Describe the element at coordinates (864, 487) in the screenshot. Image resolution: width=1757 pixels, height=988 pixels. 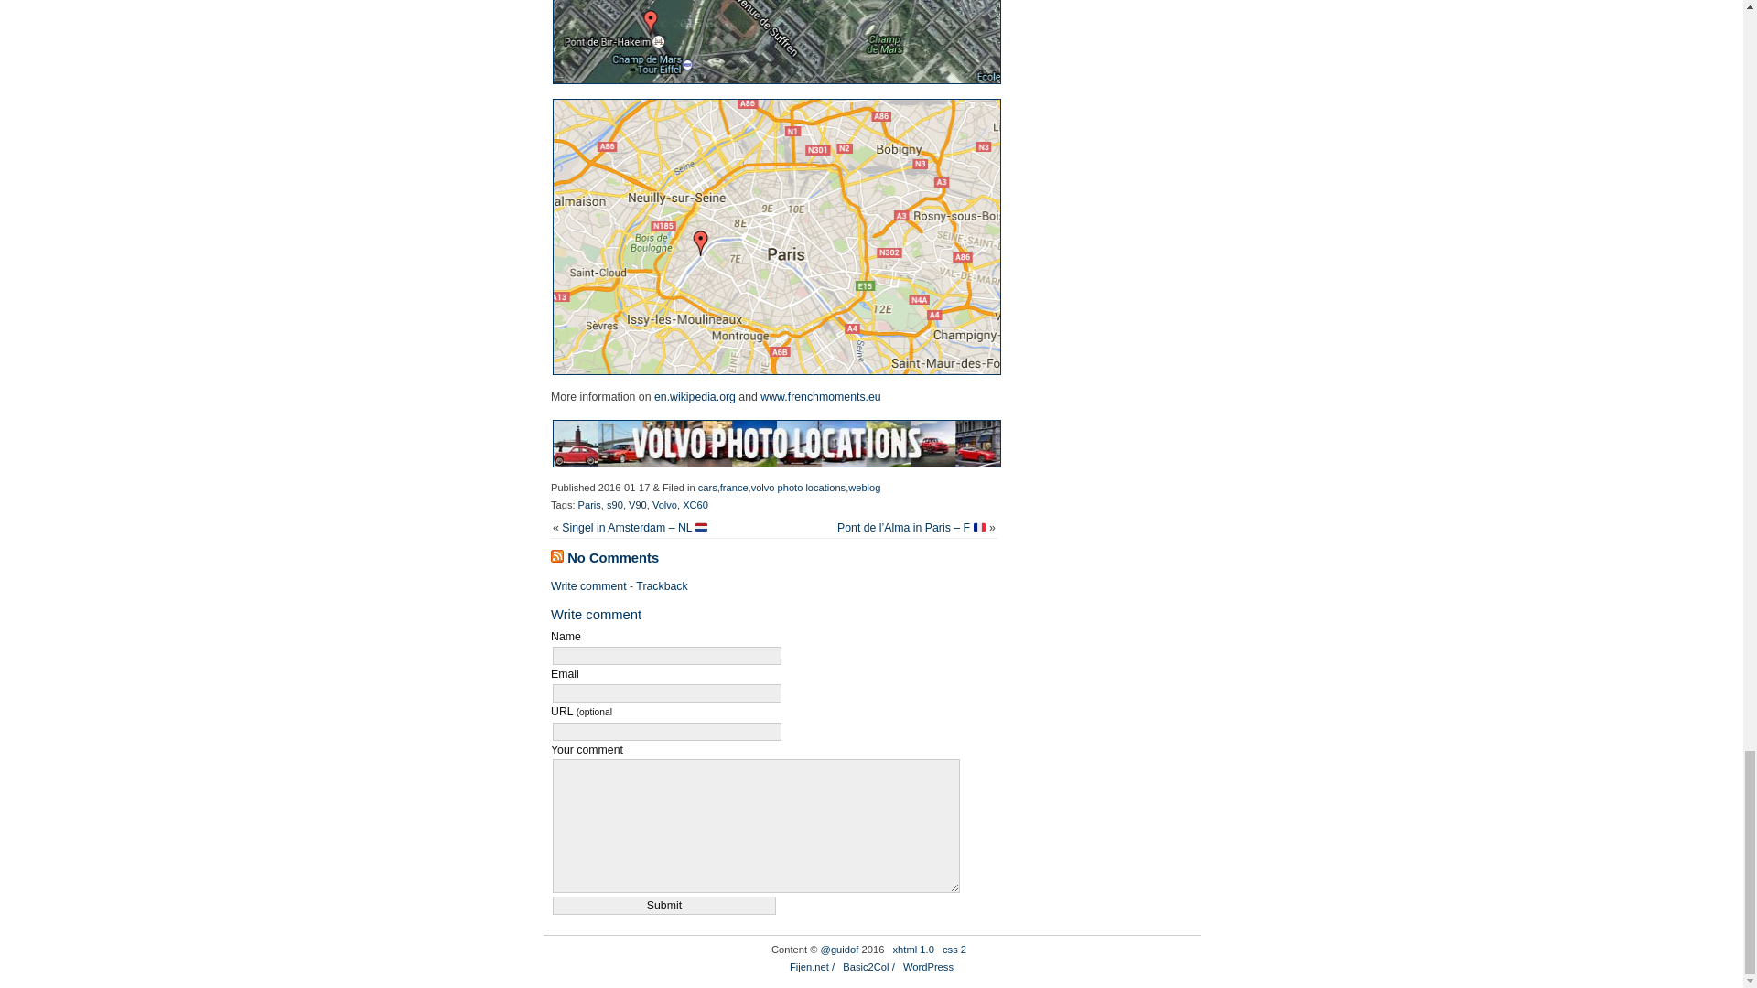
I see `weblog` at that location.